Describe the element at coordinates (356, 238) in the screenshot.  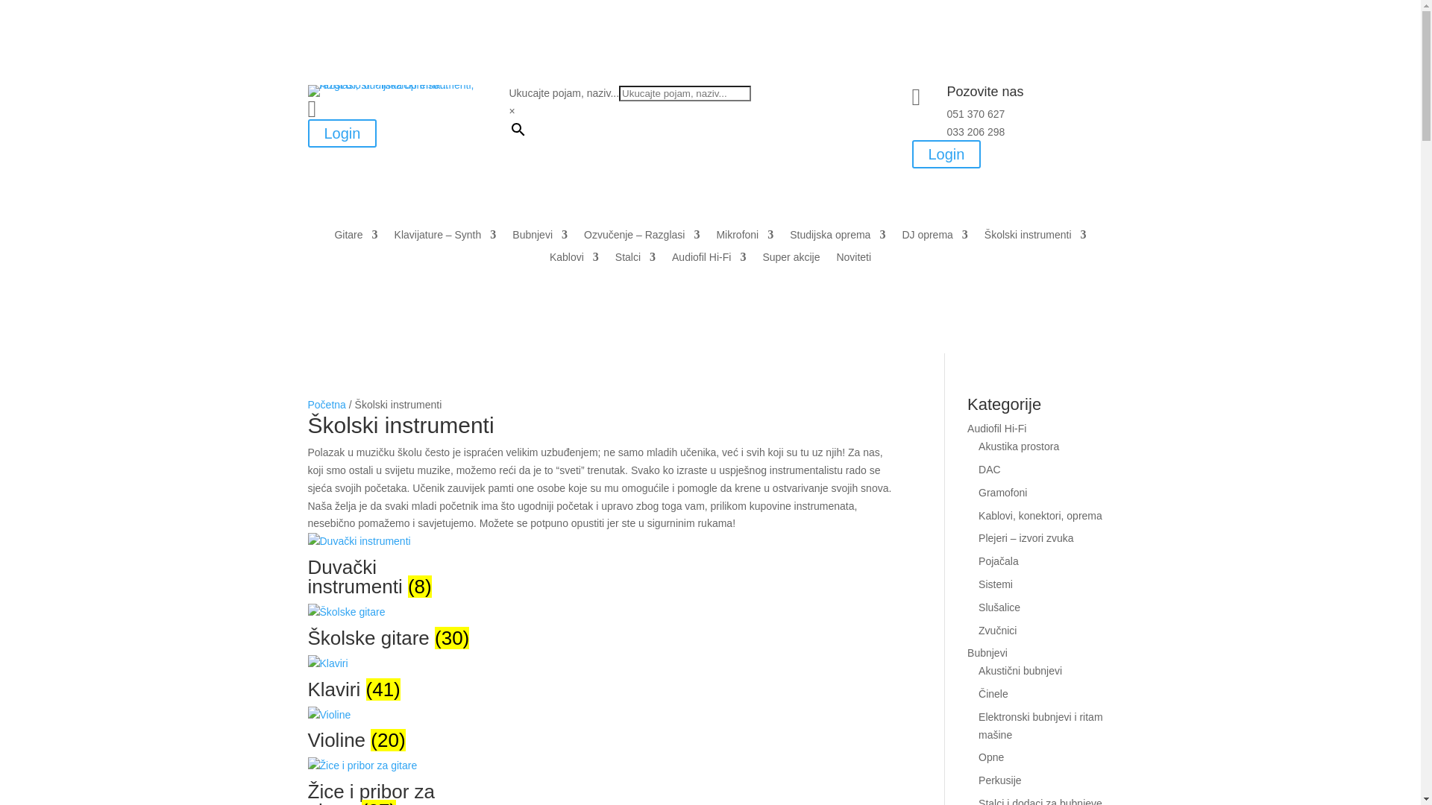
I see `Gitare` at that location.